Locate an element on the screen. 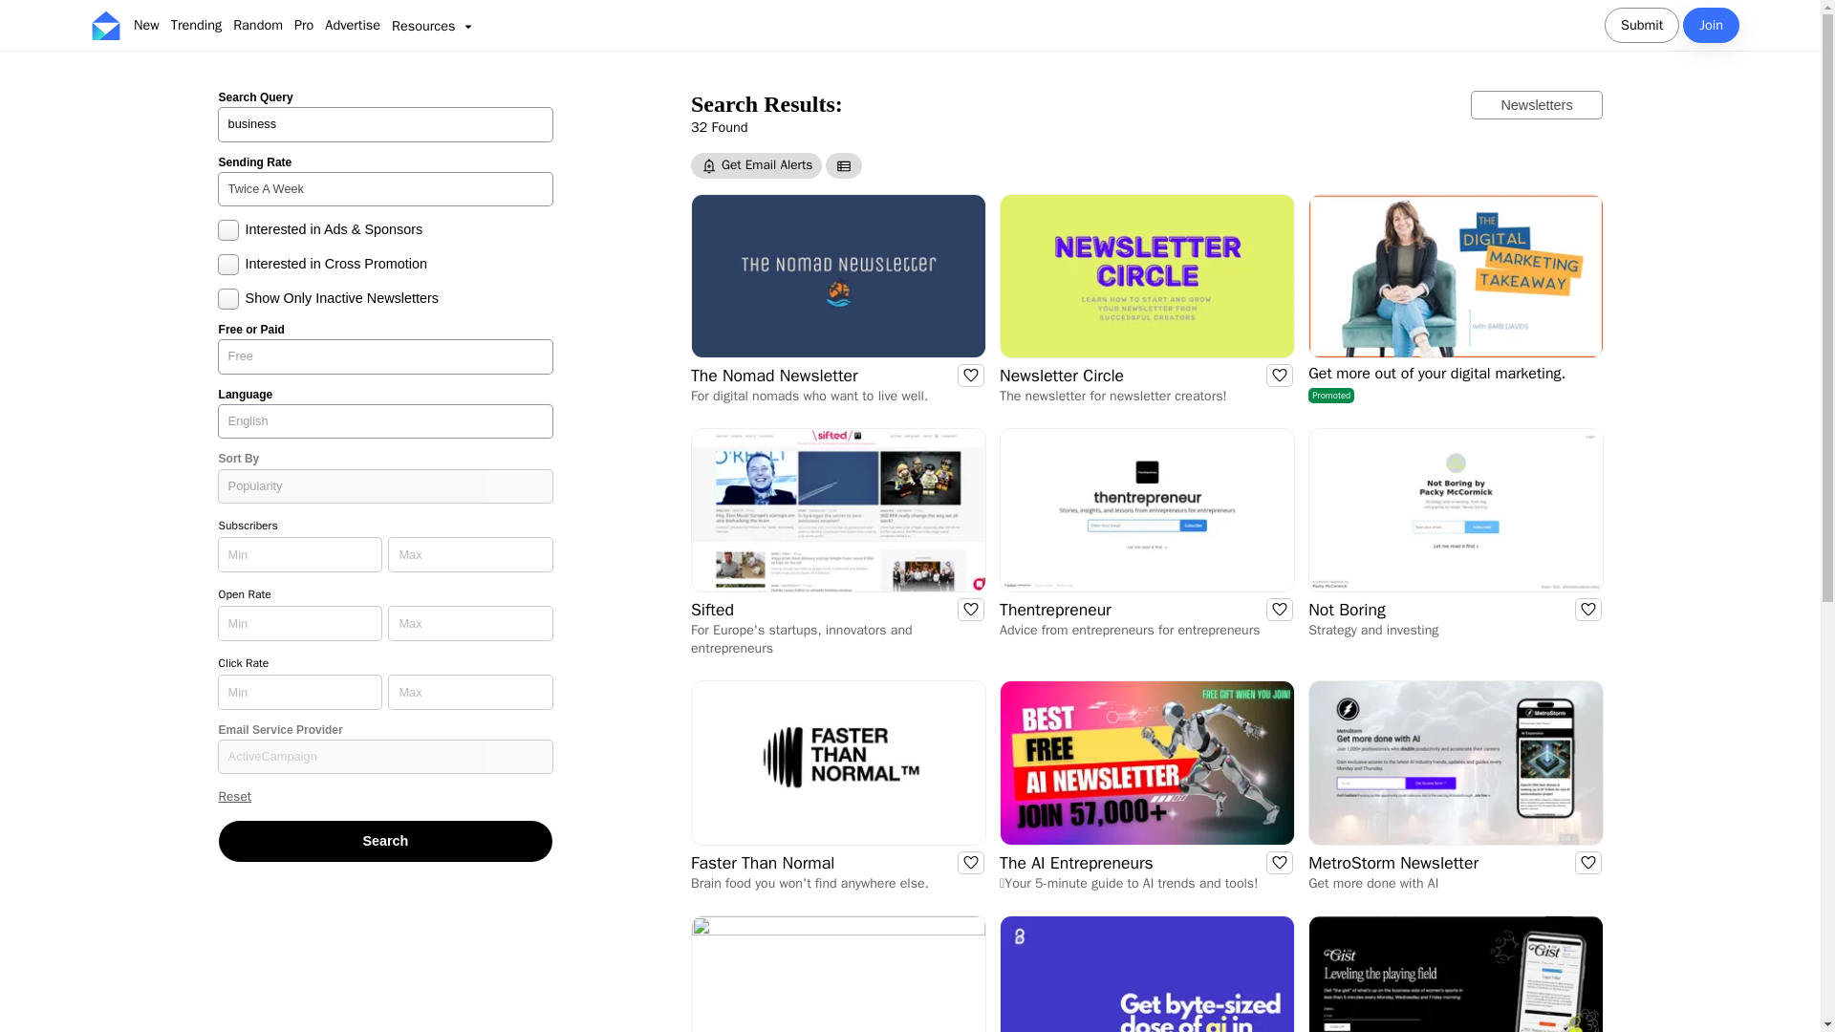  Search is located at coordinates (1061, 376).